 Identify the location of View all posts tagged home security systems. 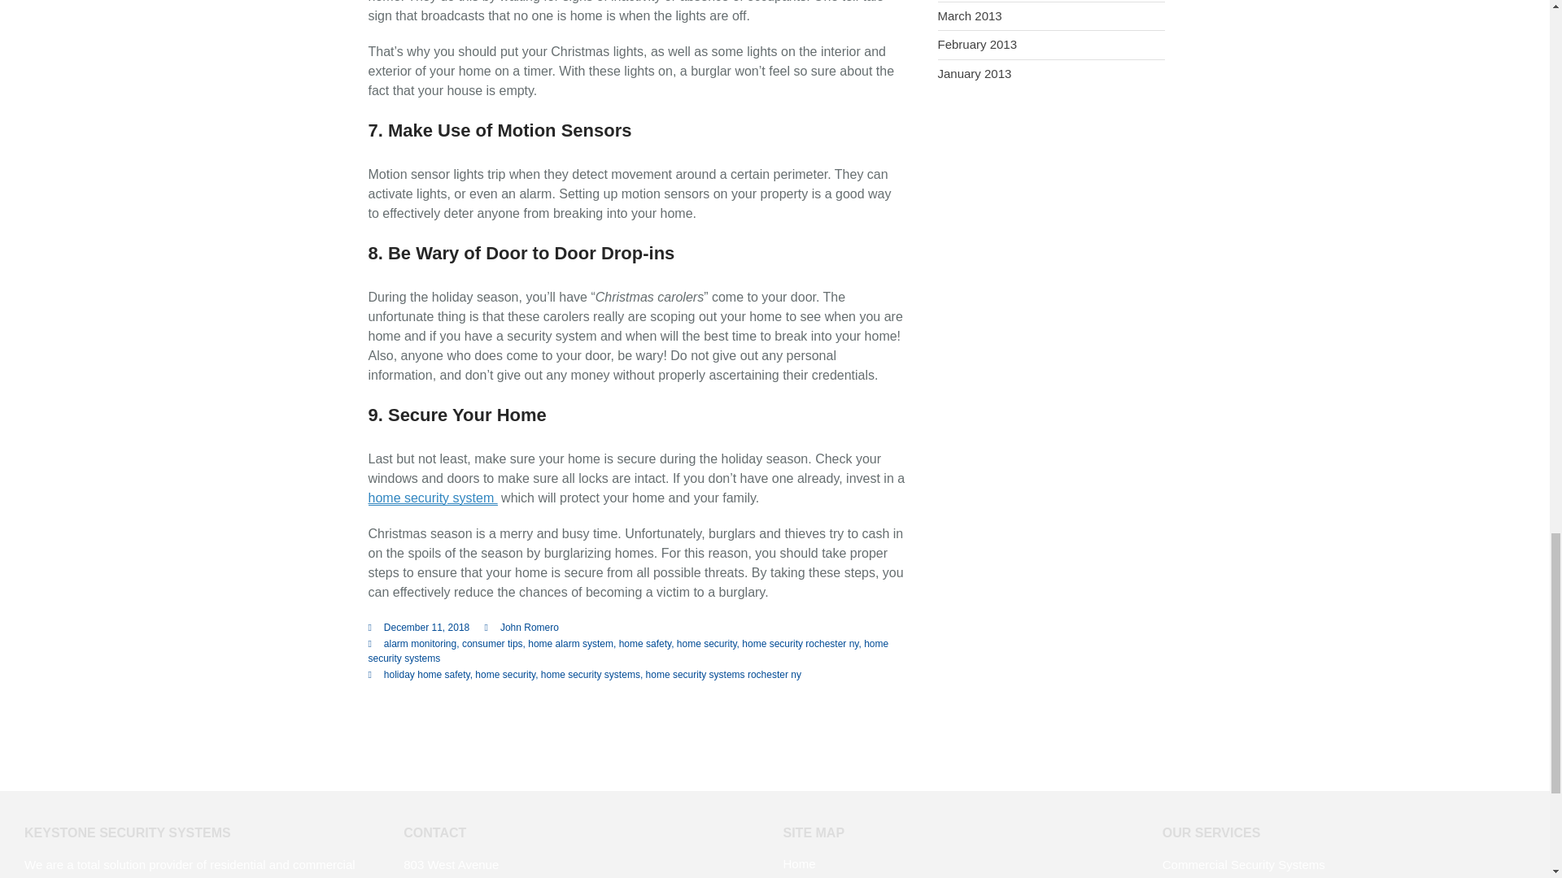
(591, 675).